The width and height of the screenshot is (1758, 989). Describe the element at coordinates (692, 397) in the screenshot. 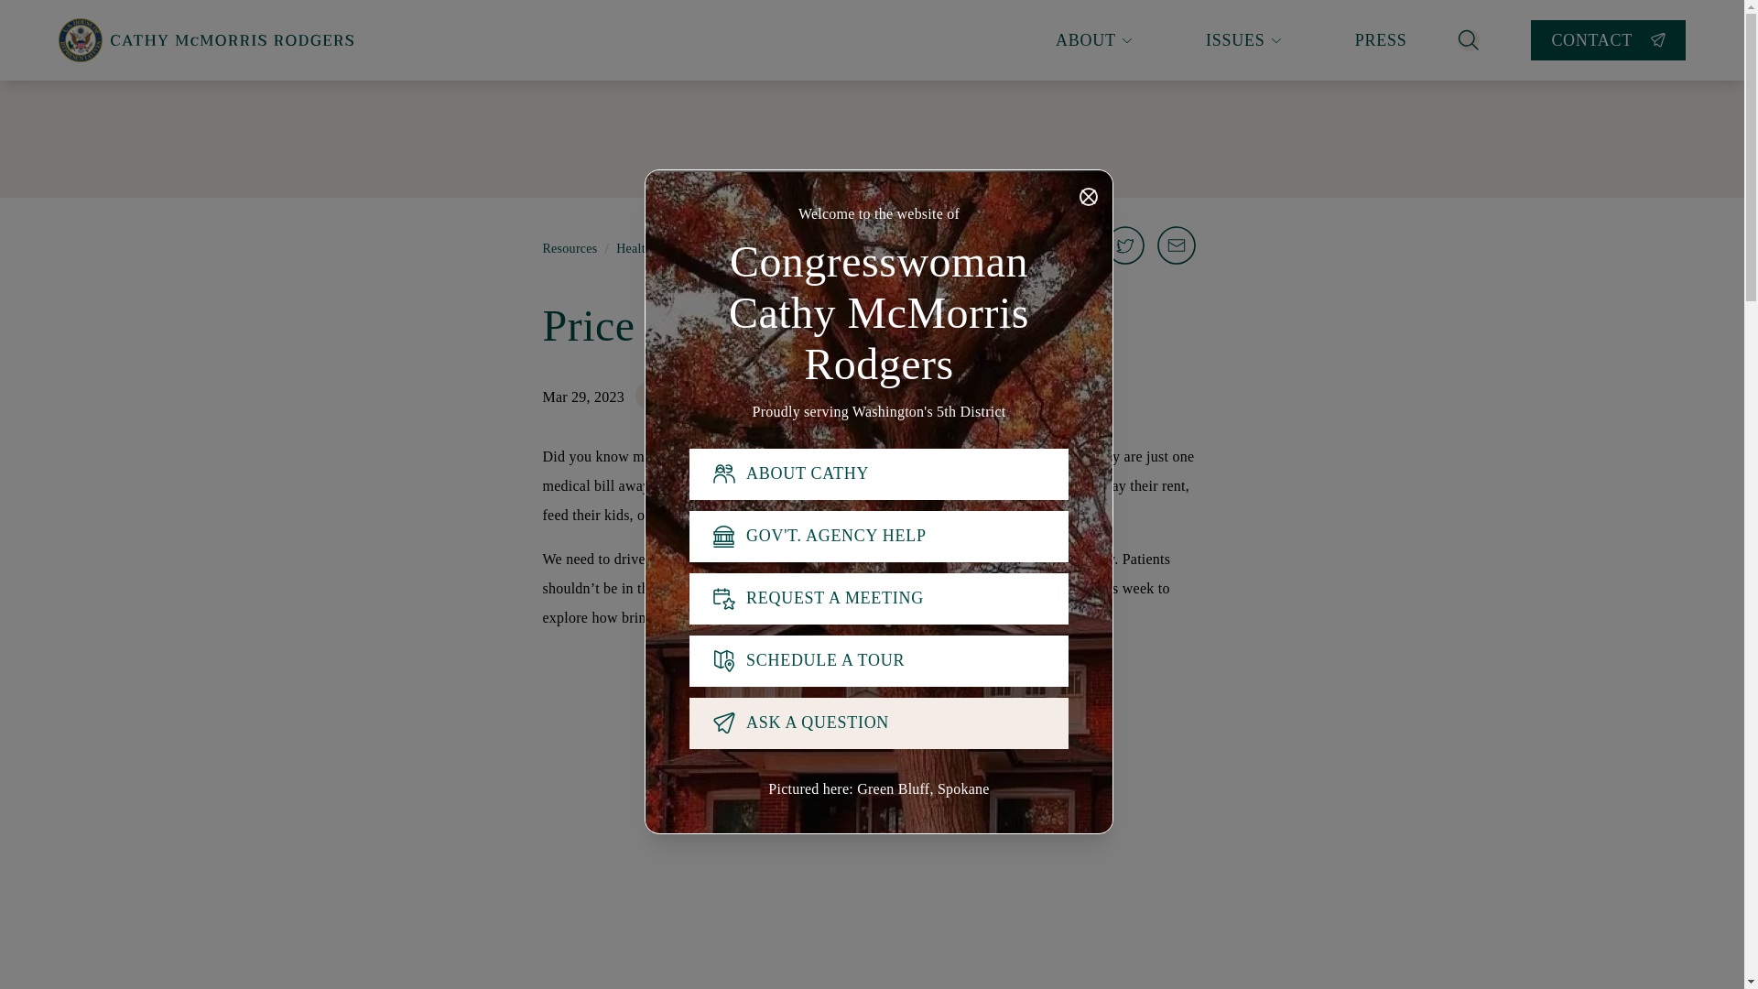

I see `Health Care` at that location.